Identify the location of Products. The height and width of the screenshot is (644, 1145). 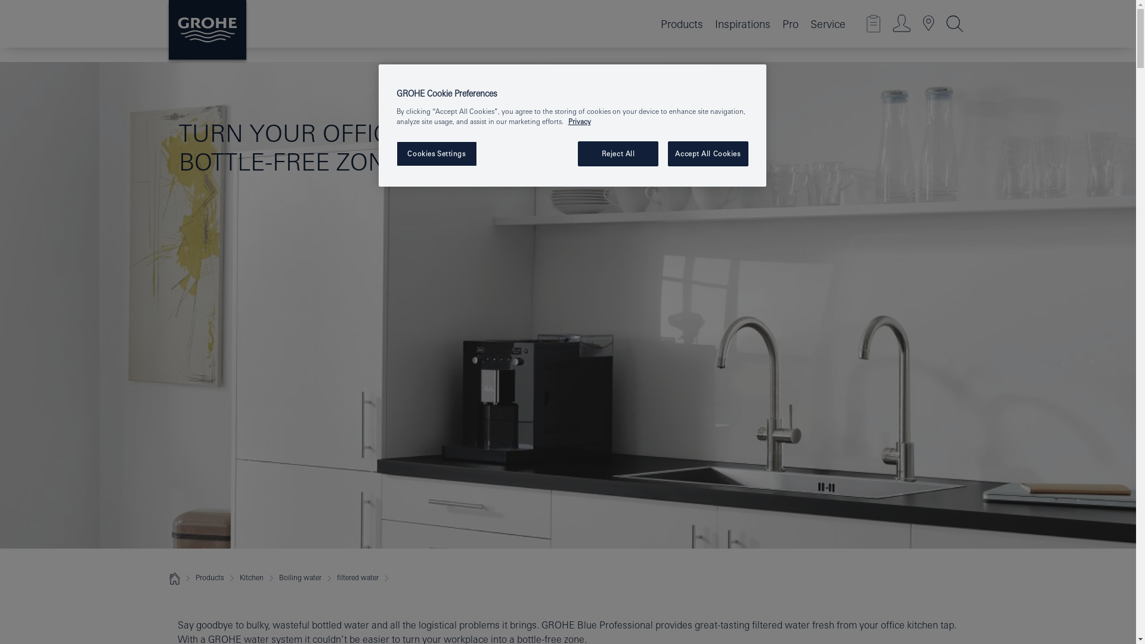
(682, 24).